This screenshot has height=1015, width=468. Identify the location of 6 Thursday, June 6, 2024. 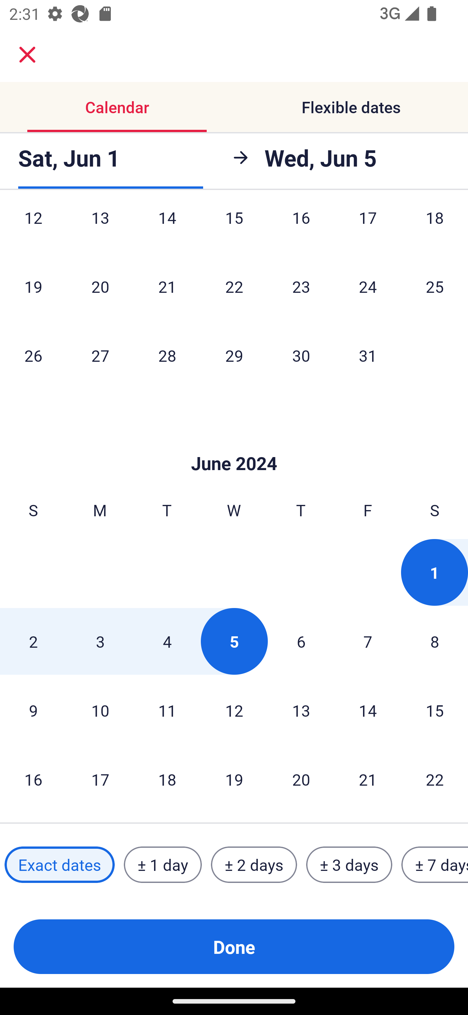
(301, 641).